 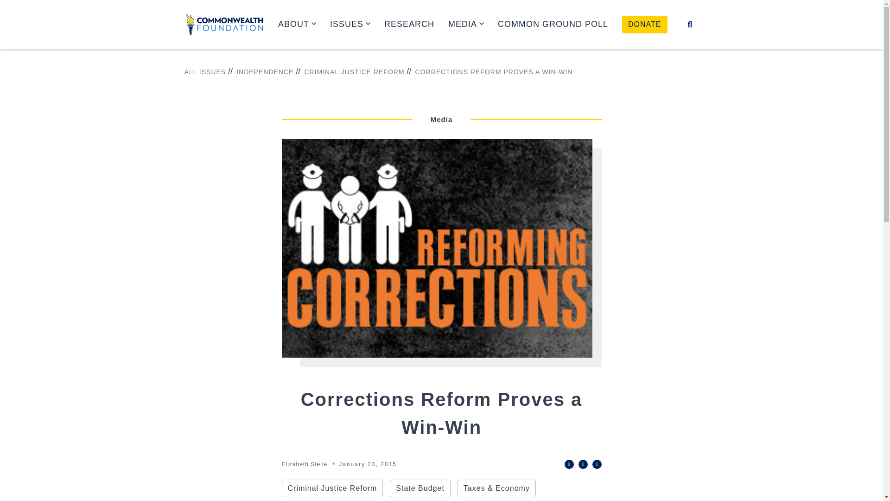 I want to click on ALL ISSUES, so click(x=205, y=72).